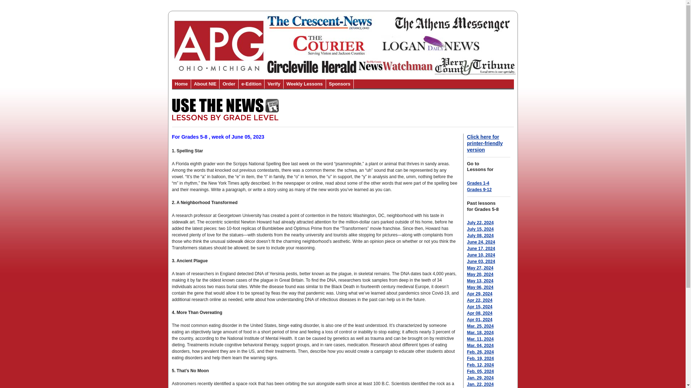 This screenshot has height=388, width=691. What do you see at coordinates (480, 281) in the screenshot?
I see `May 13, 2024` at bounding box center [480, 281].